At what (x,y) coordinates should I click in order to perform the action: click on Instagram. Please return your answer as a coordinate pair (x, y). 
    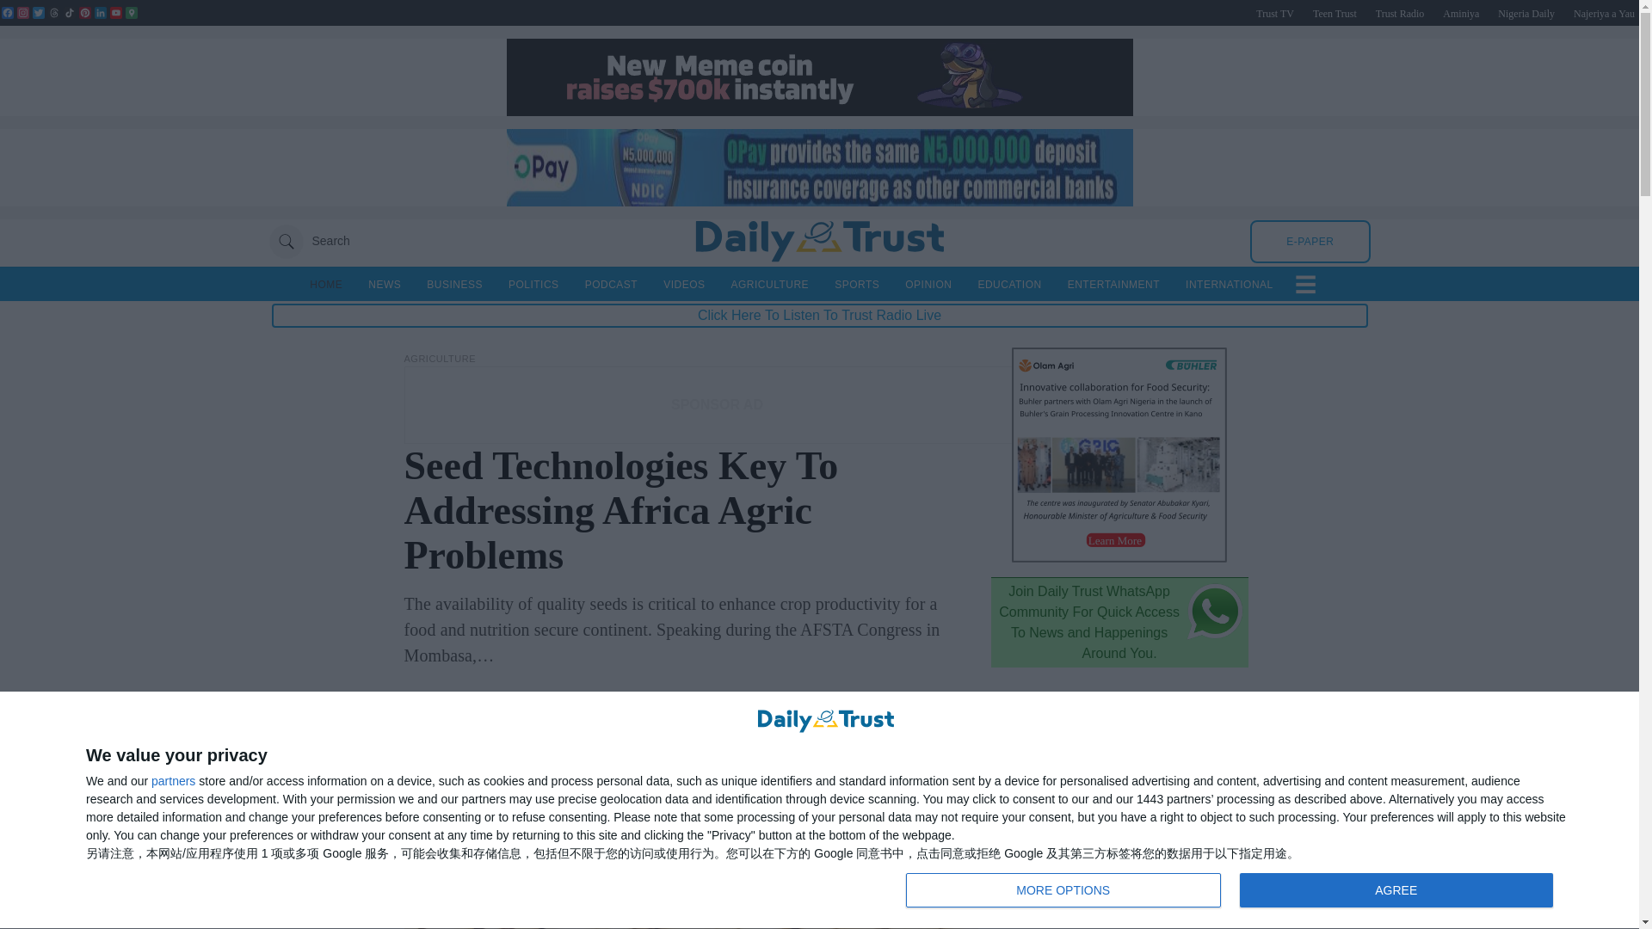
    Looking at the image, I should click on (38, 12).